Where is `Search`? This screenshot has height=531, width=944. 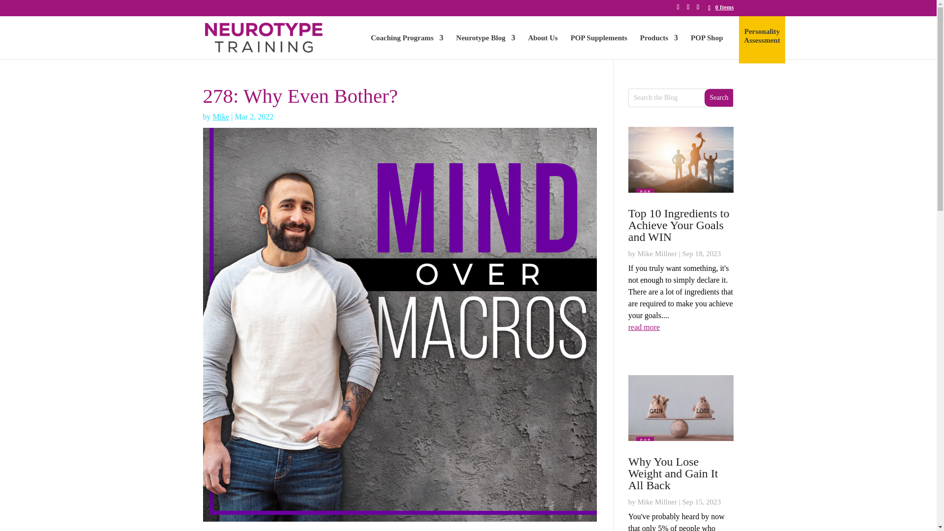
Search is located at coordinates (719, 97).